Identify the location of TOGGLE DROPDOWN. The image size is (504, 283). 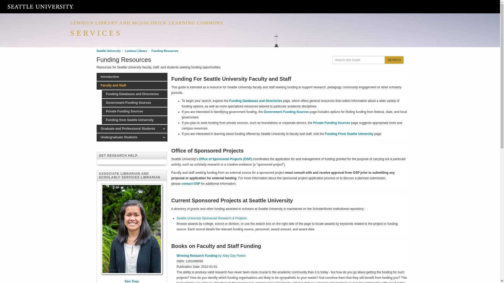
(164, 129).